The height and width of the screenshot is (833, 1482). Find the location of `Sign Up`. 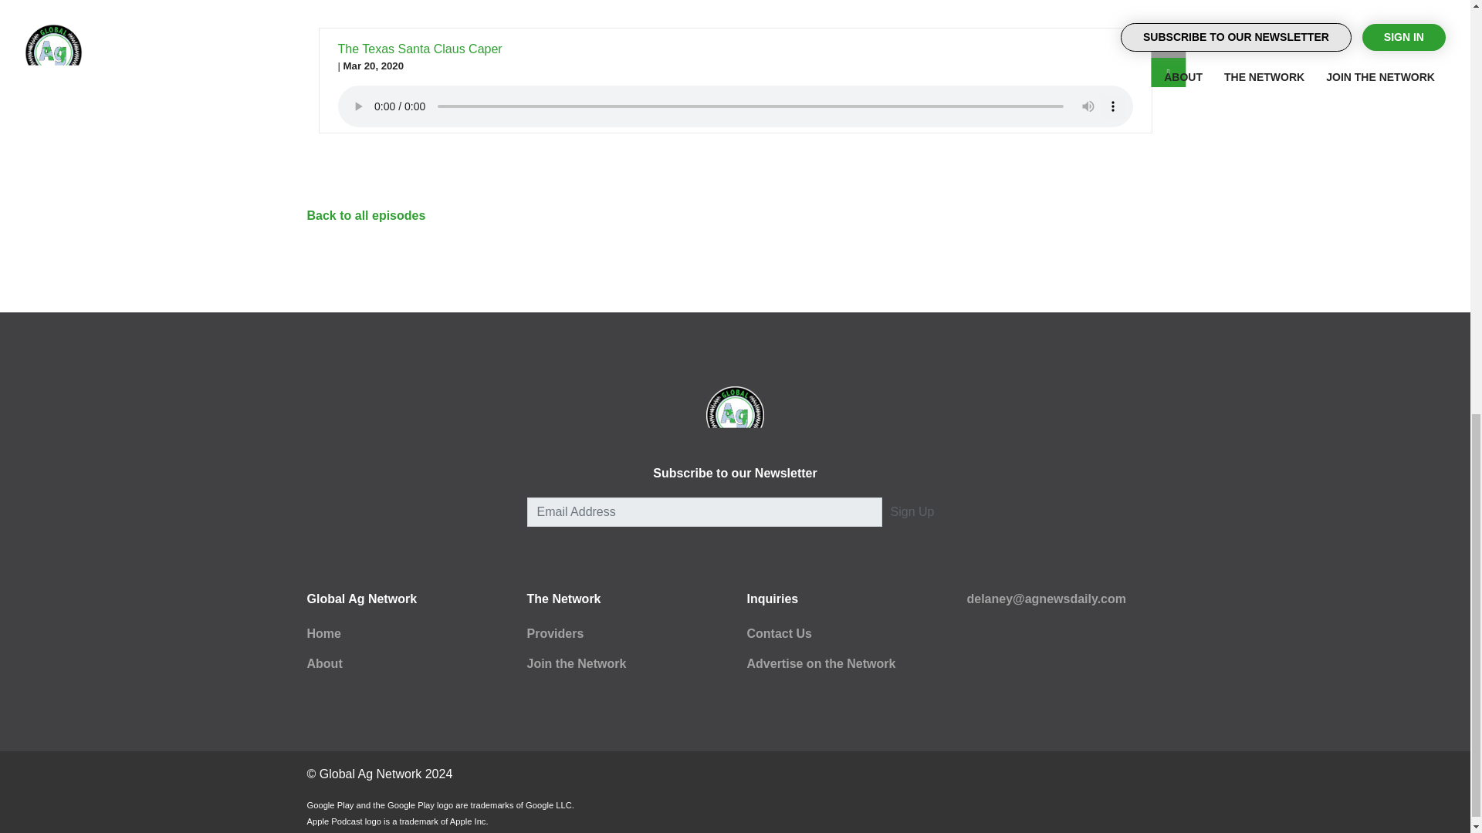

Sign Up is located at coordinates (912, 511).